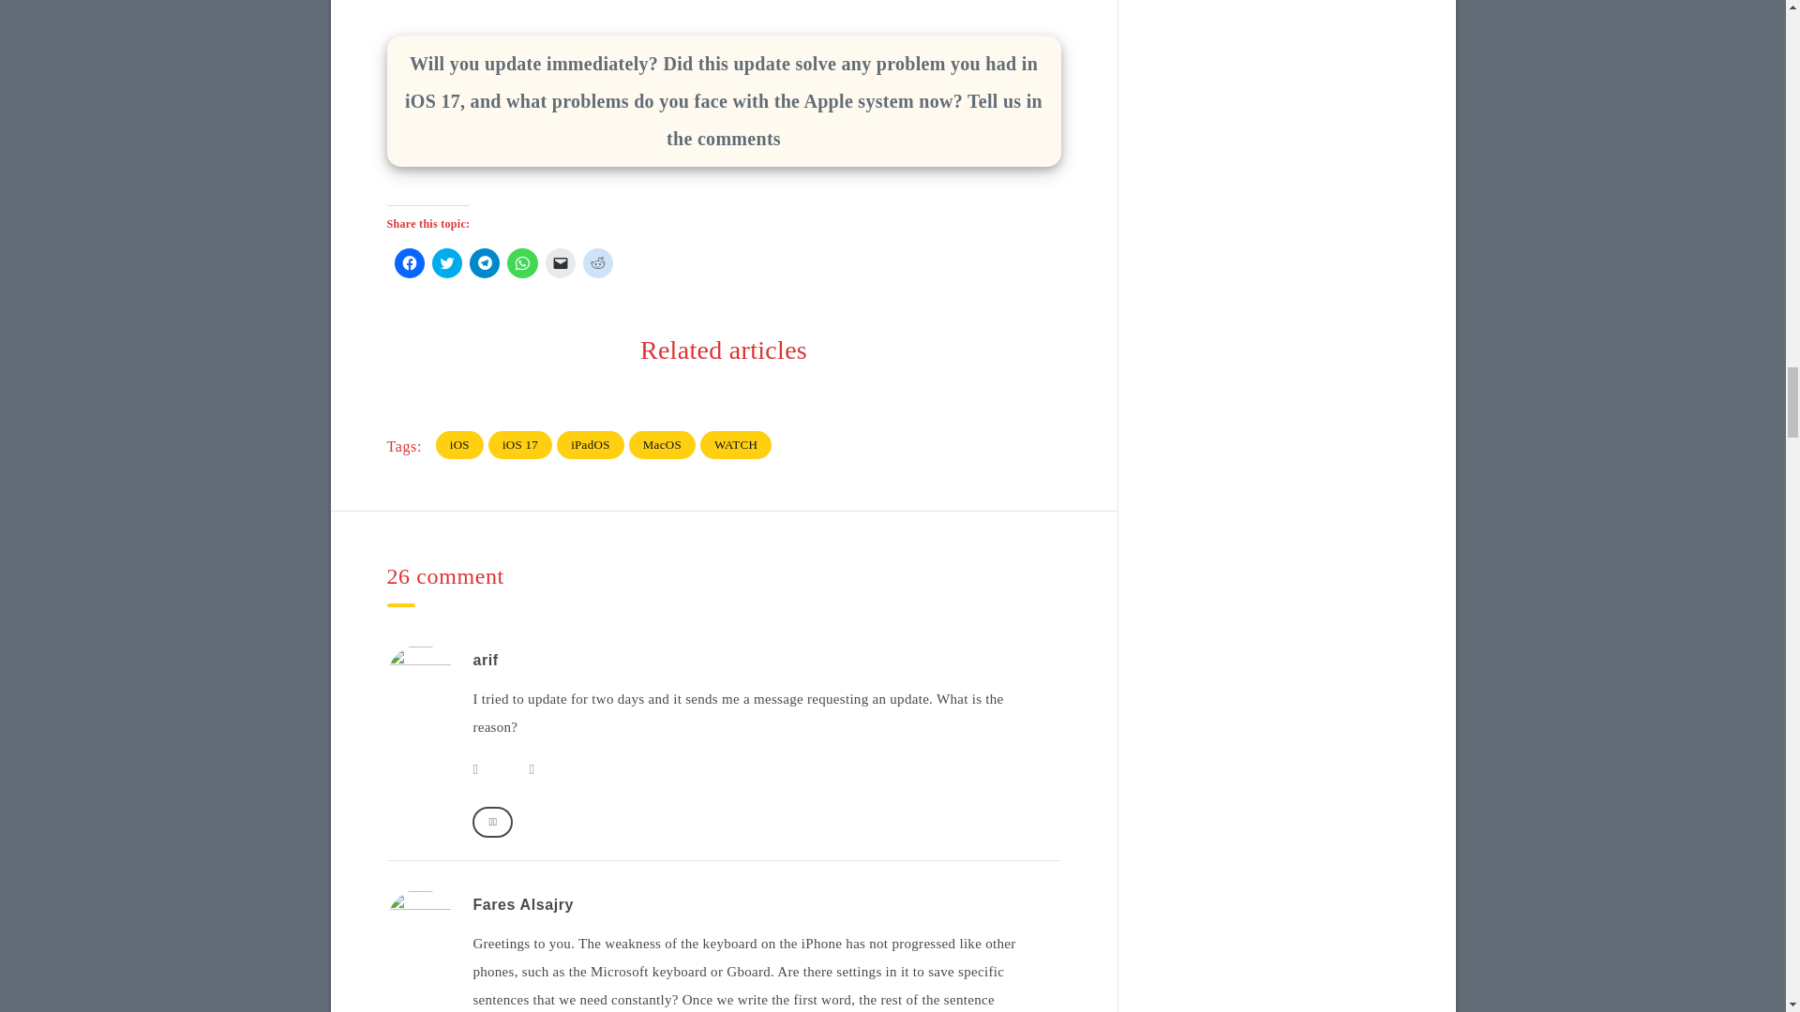 This screenshot has height=1012, width=1800. What do you see at coordinates (519, 444) in the screenshot?
I see `iOS 17` at bounding box center [519, 444].